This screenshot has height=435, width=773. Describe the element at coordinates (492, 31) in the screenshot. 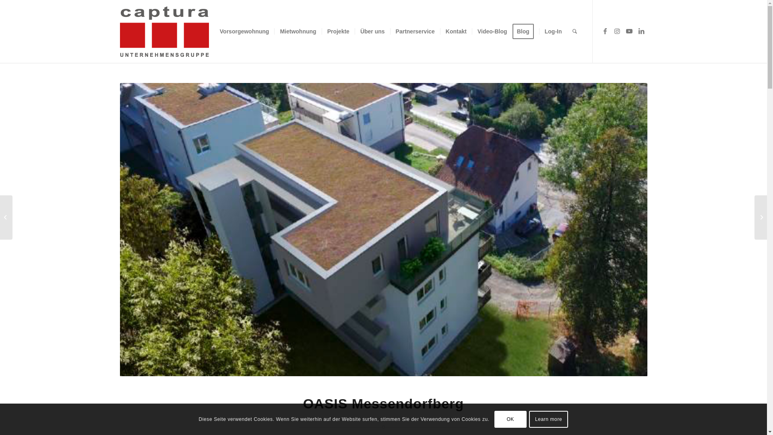

I see `Video-Blog` at that location.